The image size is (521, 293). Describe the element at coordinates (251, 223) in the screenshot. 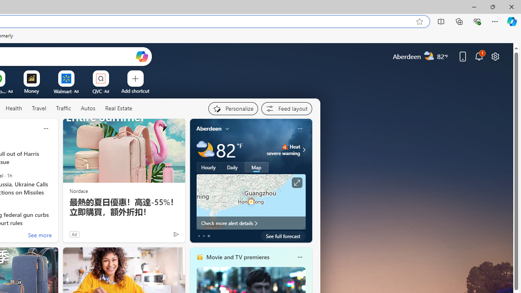

I see `Check more alert details` at that location.